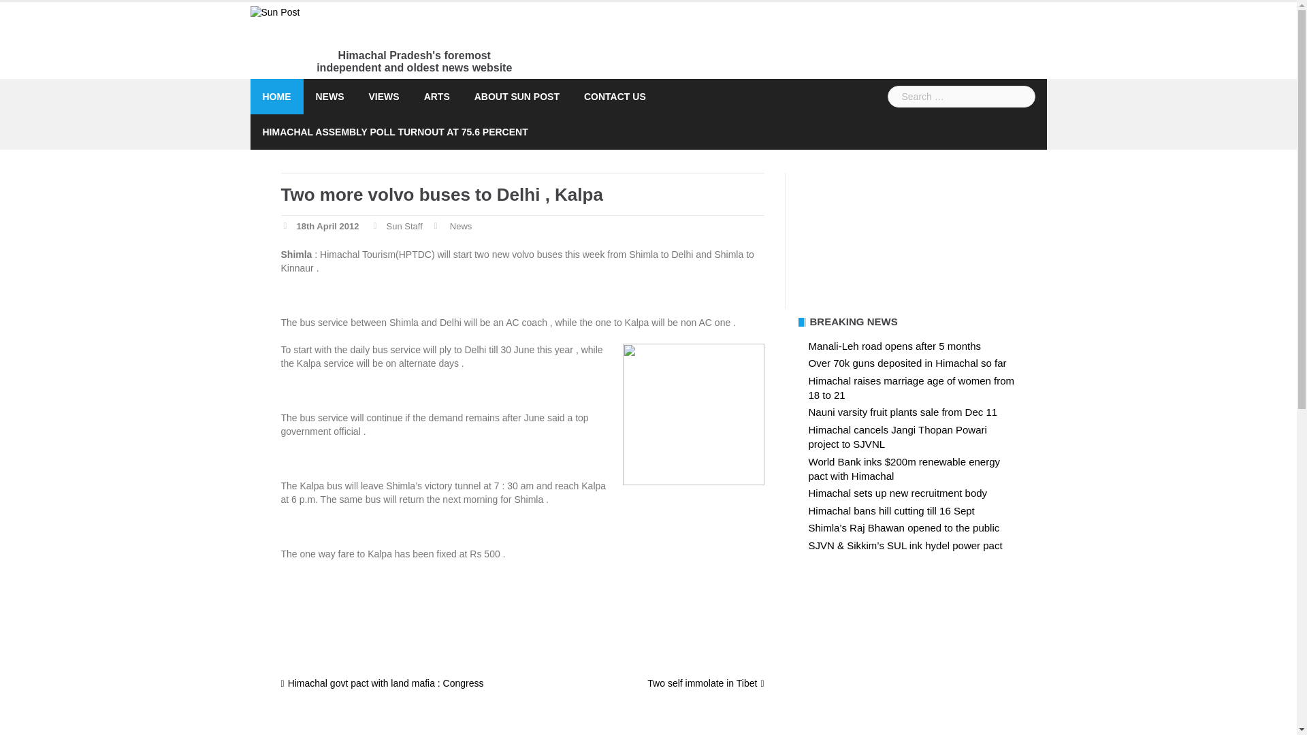 The height and width of the screenshot is (735, 1307). Describe the element at coordinates (615, 97) in the screenshot. I see `CONTACT US` at that location.